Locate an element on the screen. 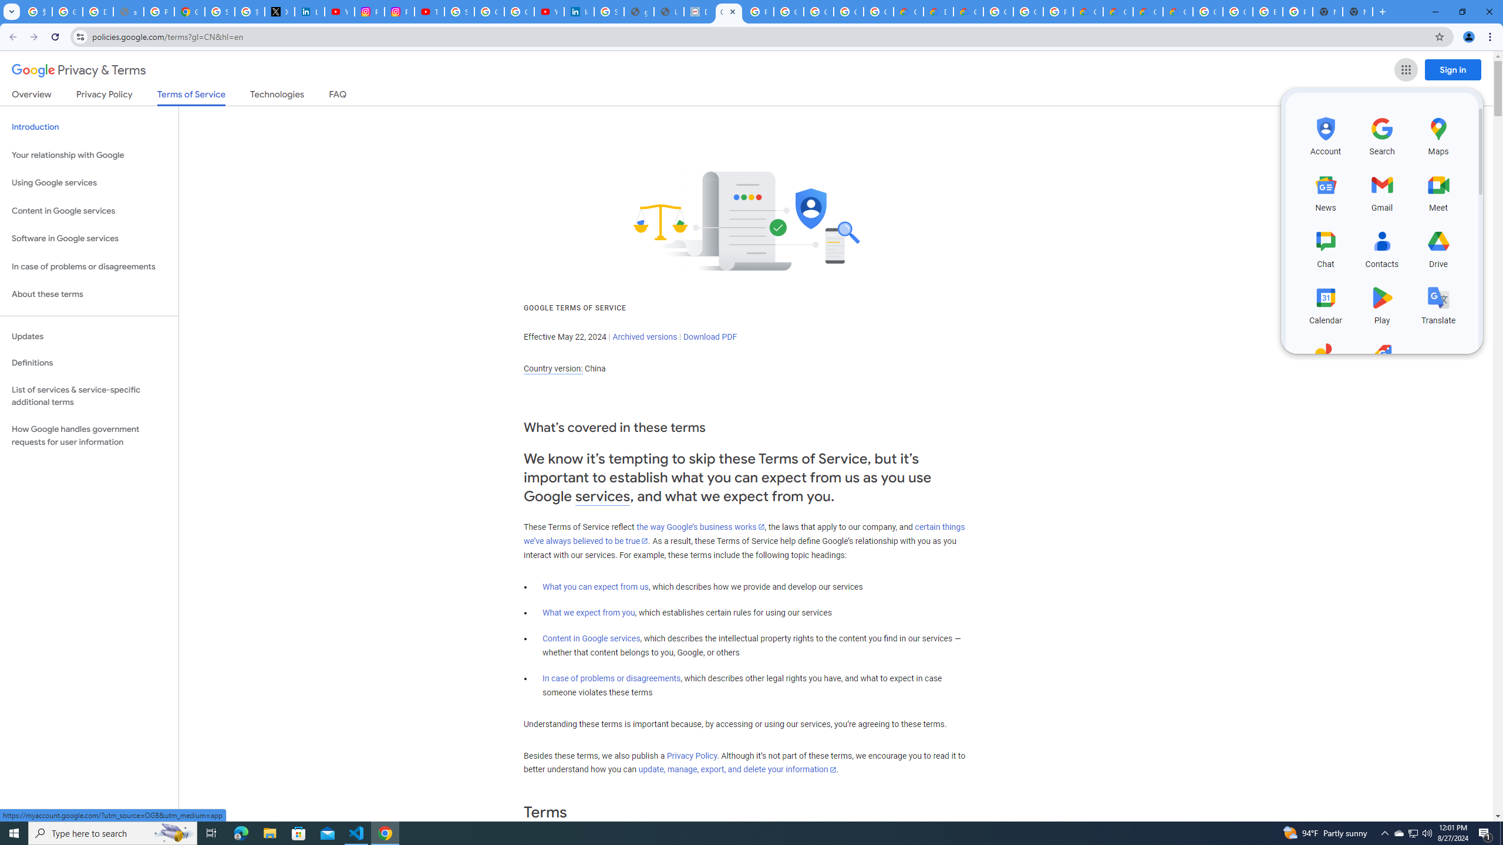 This screenshot has width=1503, height=845. Back is located at coordinates (11, 37).